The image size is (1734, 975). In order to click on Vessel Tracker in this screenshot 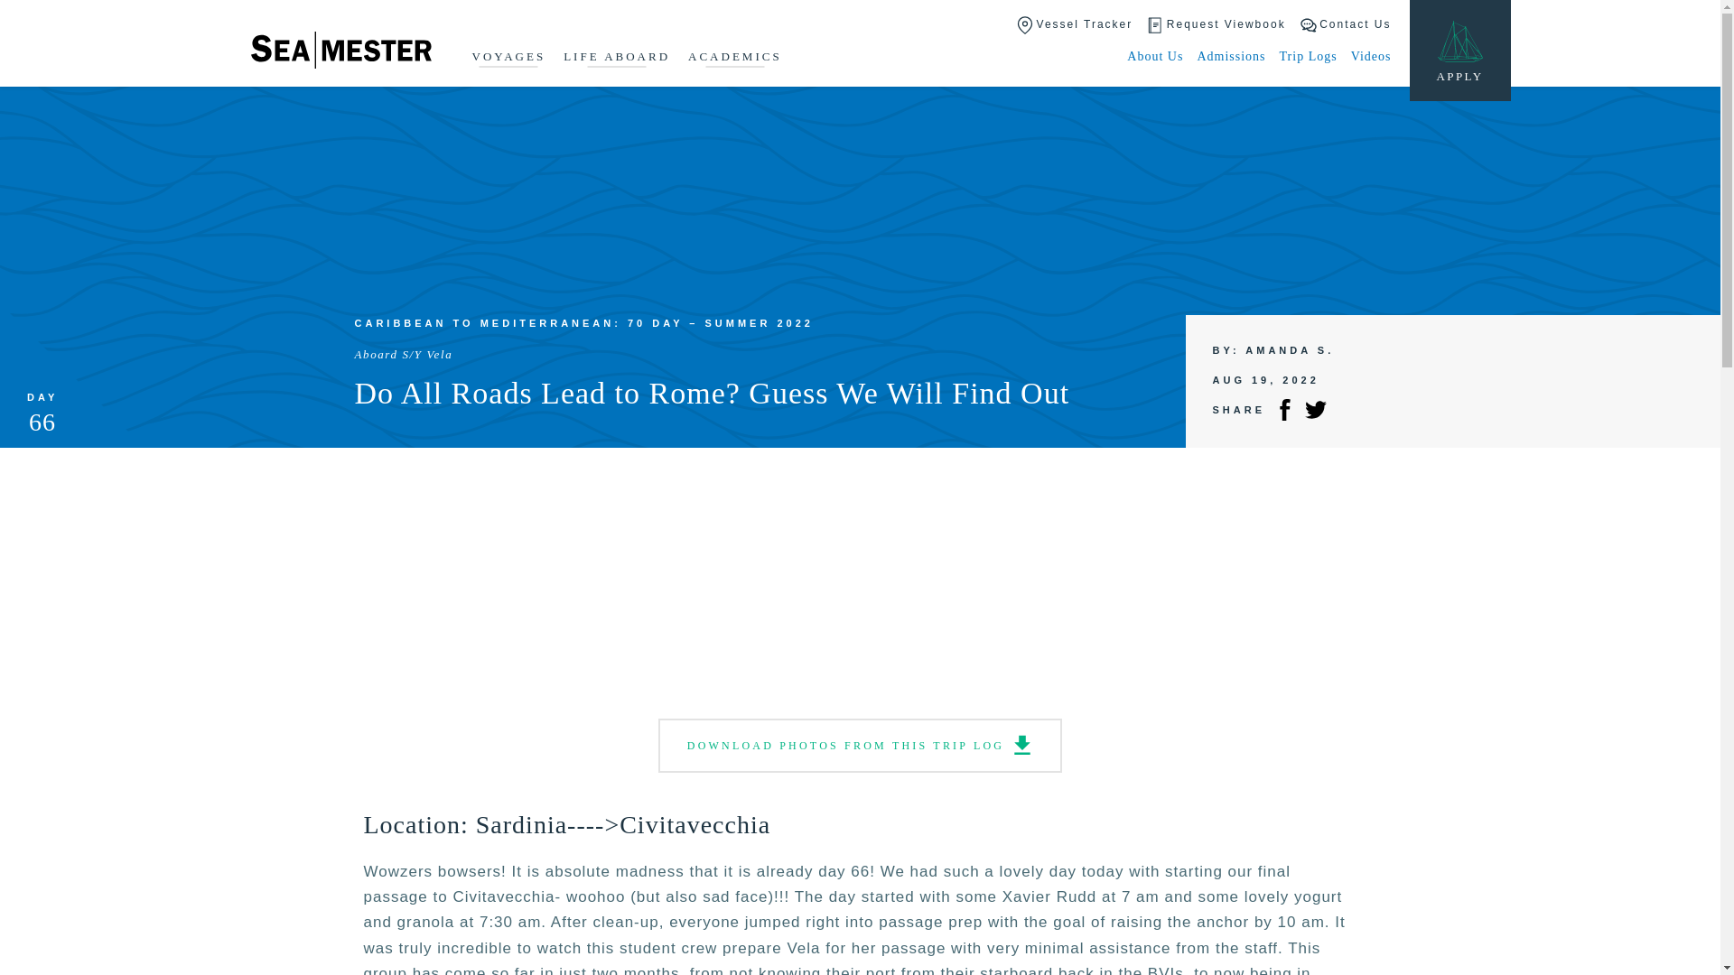, I will do `click(1074, 25)`.